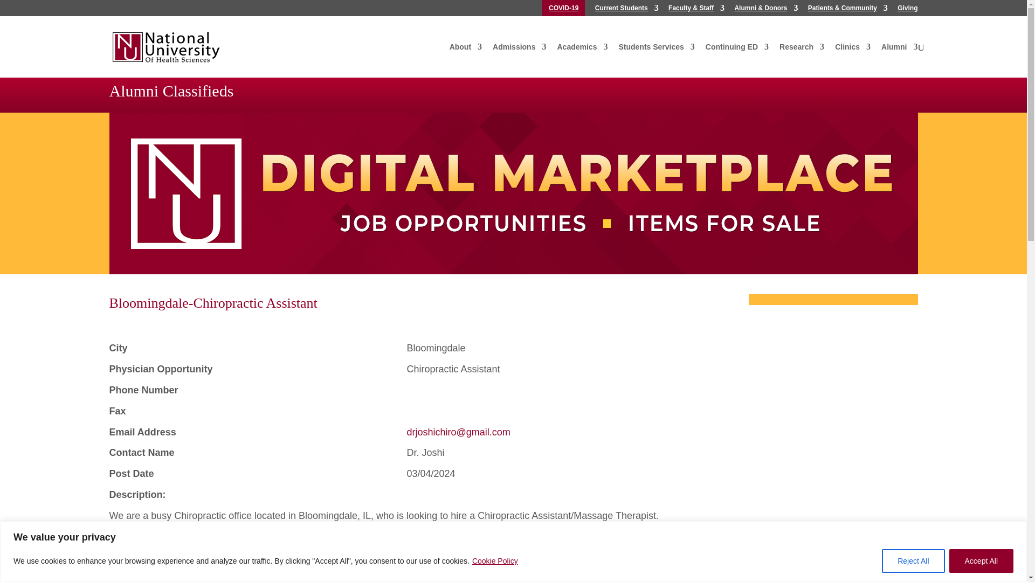 This screenshot has height=582, width=1035. What do you see at coordinates (913, 560) in the screenshot?
I see `Reject All` at bounding box center [913, 560].